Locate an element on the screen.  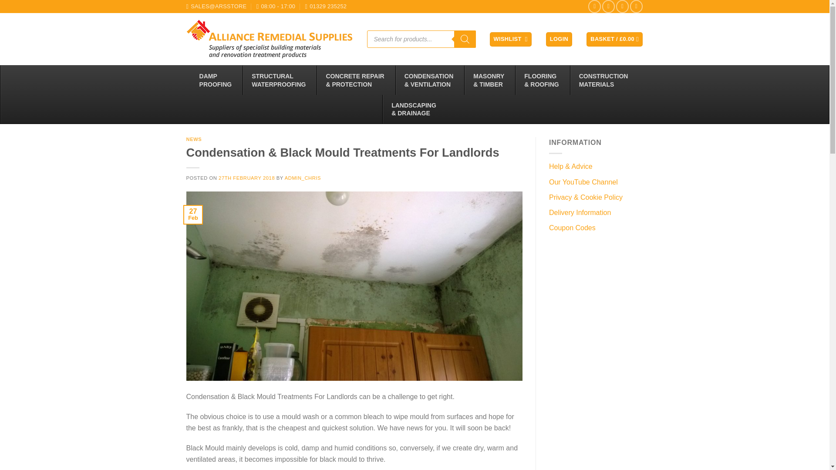
Follow on LinkedIn is located at coordinates (622, 6).